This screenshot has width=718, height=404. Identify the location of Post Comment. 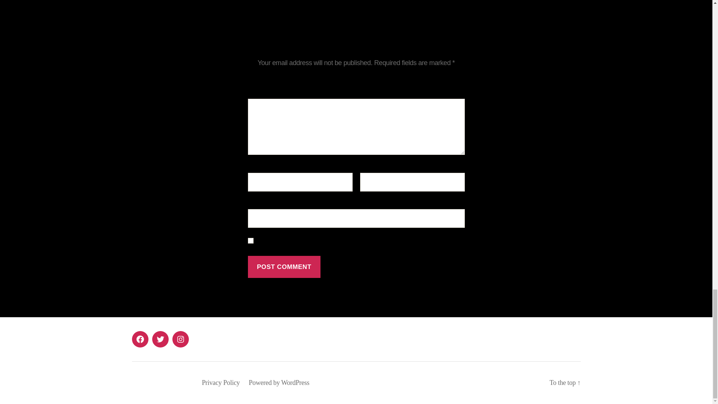
(284, 267).